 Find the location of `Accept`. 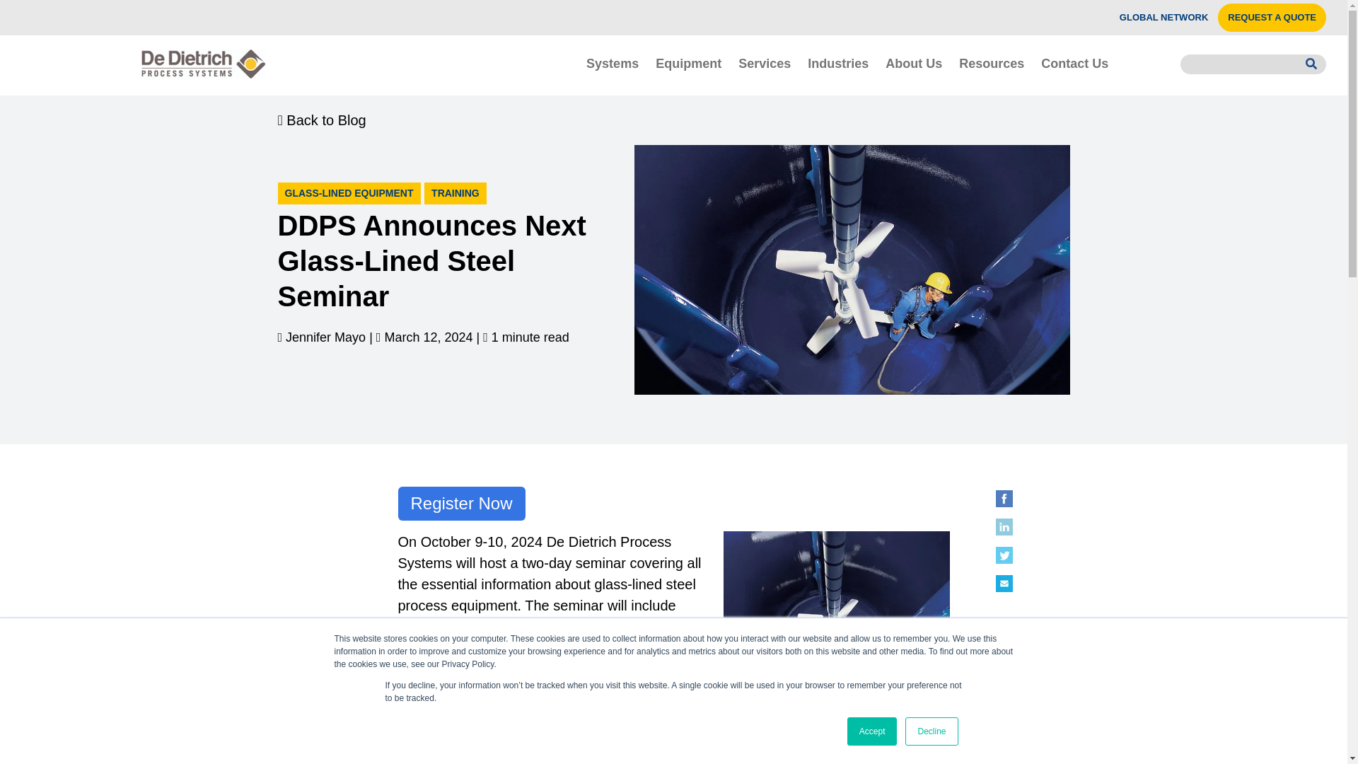

Accept is located at coordinates (873, 731).